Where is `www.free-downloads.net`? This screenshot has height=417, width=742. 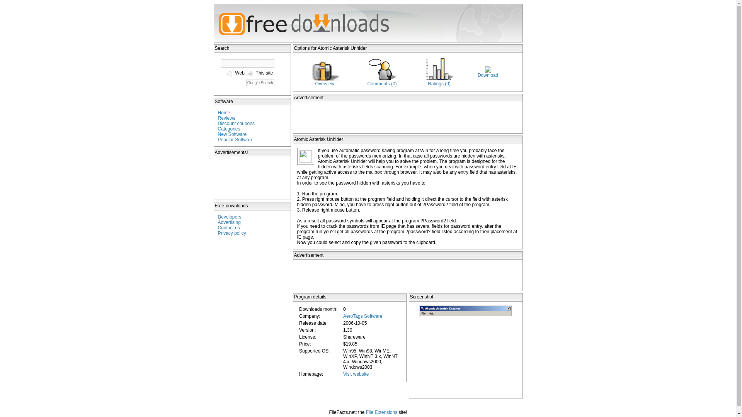
www.free-downloads.net is located at coordinates (250, 73).